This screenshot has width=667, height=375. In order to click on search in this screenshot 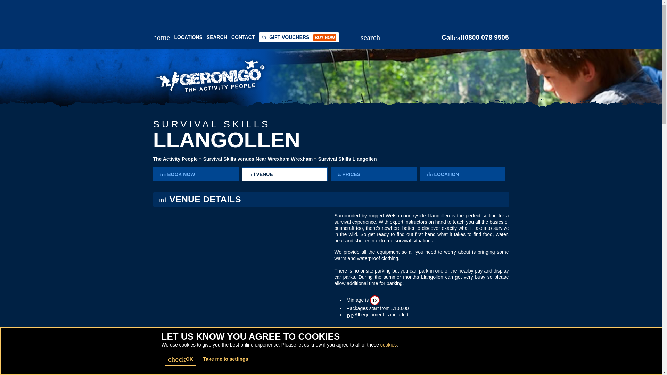, I will do `click(370, 37)`.